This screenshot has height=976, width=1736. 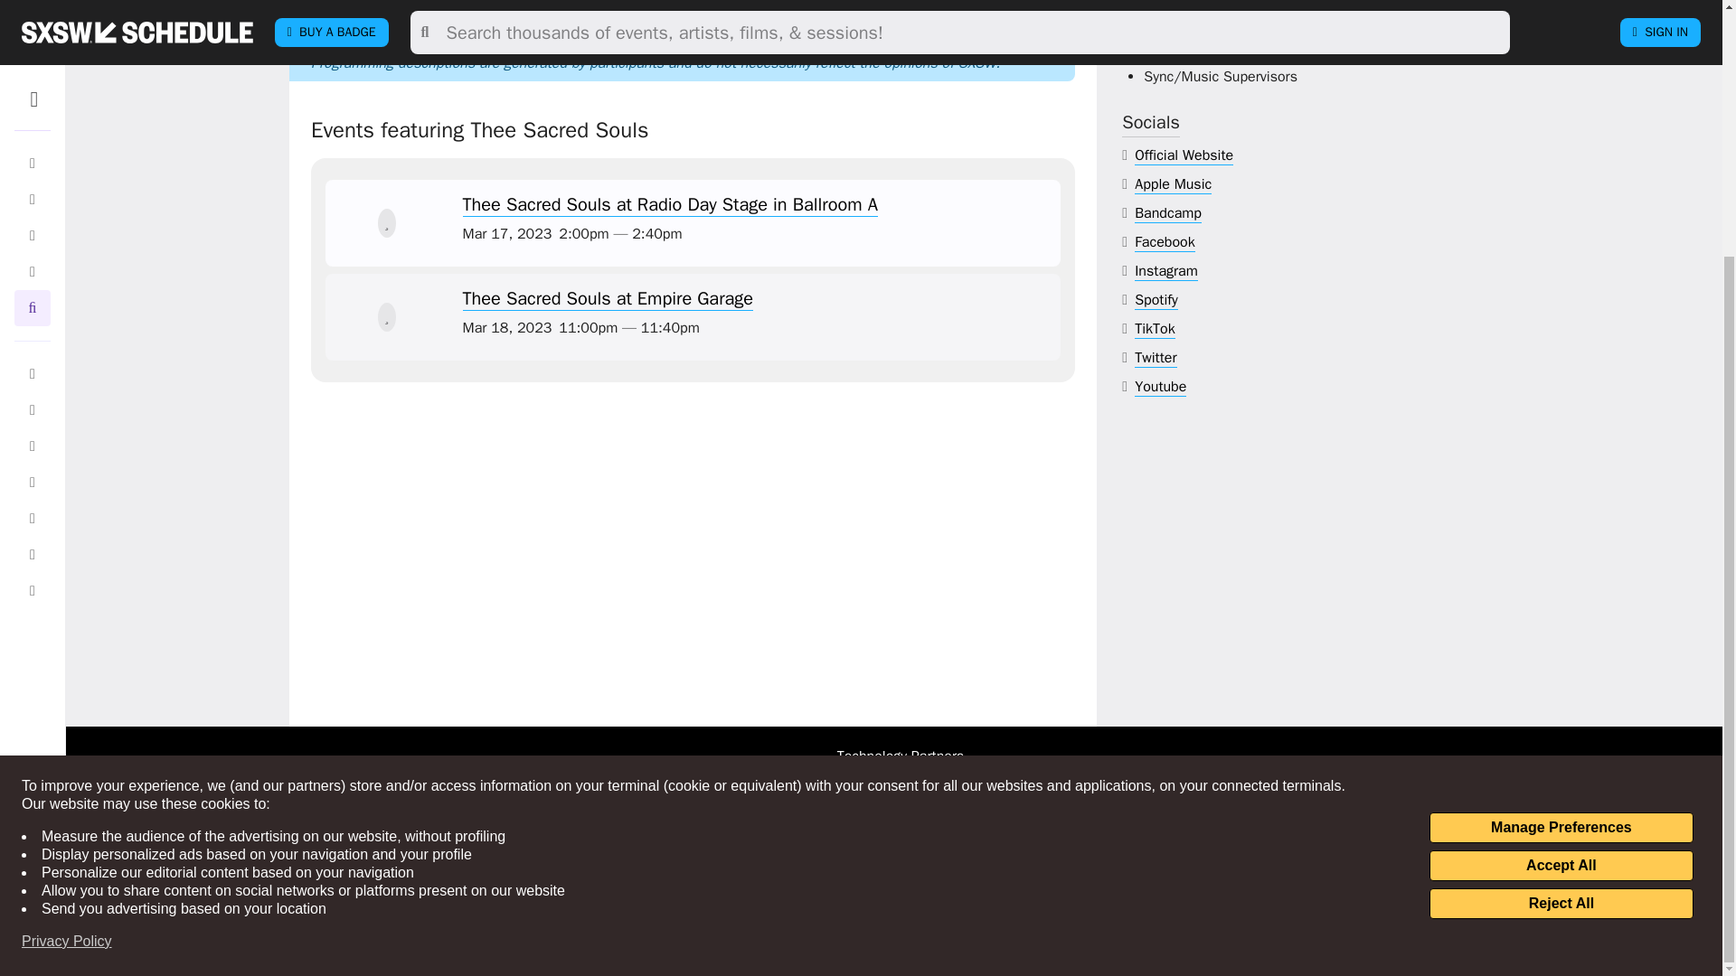 What do you see at coordinates (387, 316) in the screenshot?
I see `Sign In to add to your favorites.` at bounding box center [387, 316].